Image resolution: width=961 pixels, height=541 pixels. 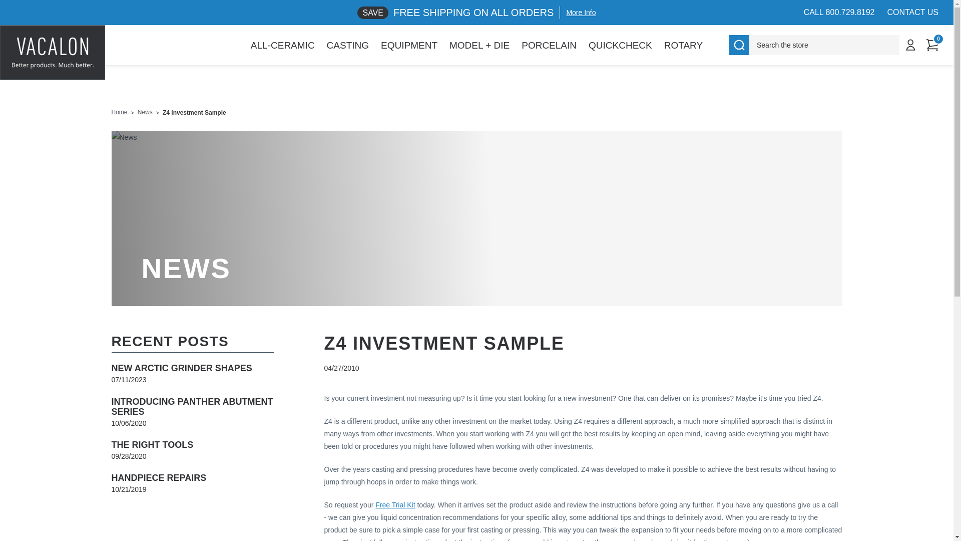 I want to click on ALL-CERAMIC, so click(x=283, y=45).